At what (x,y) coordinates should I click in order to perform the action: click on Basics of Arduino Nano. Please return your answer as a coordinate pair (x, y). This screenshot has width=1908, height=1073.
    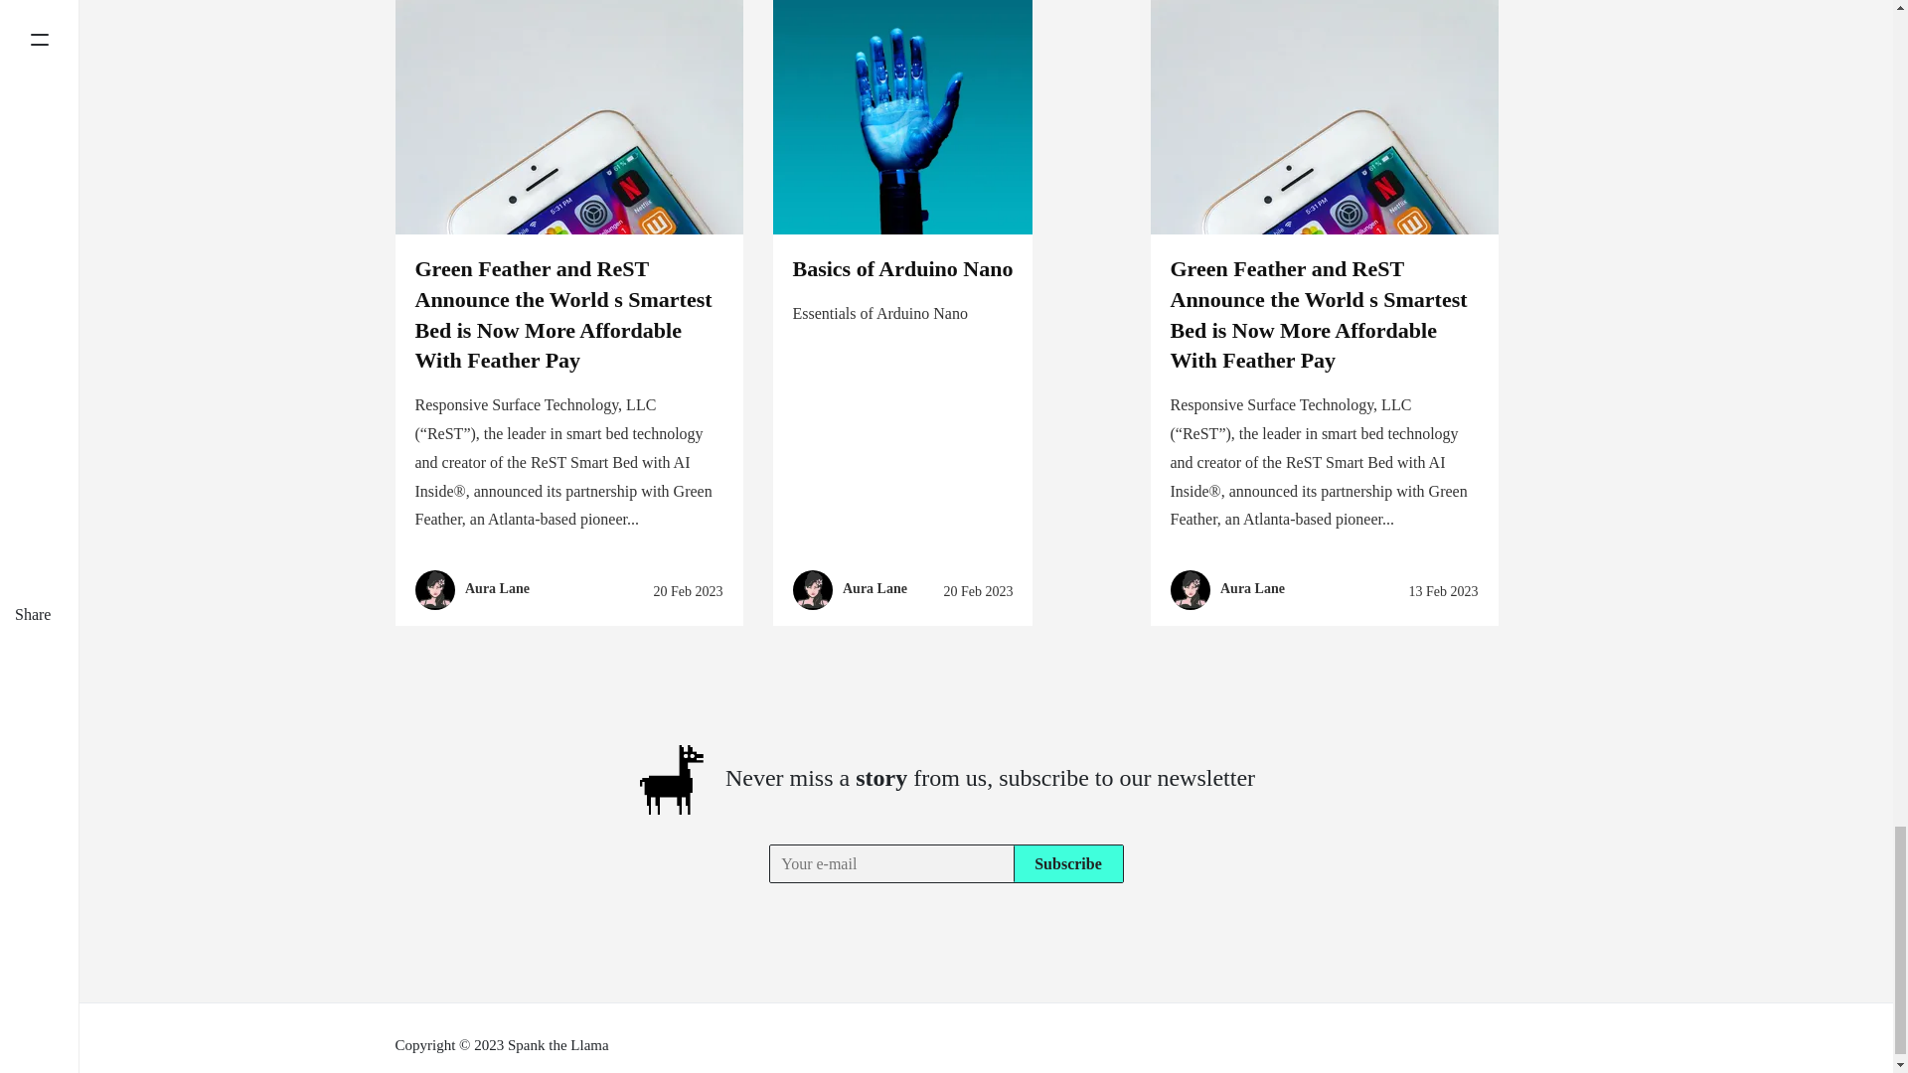
    Looking at the image, I should click on (902, 268).